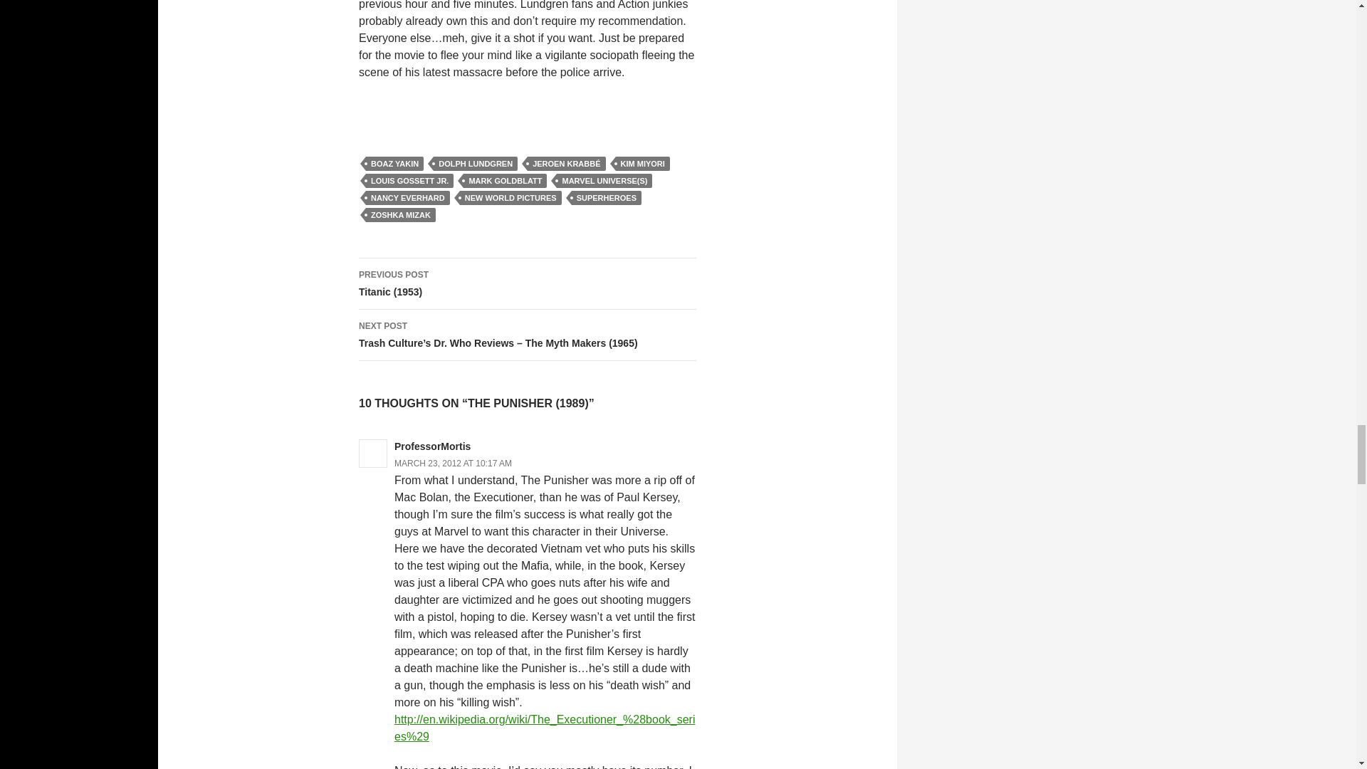 Image resolution: width=1367 pixels, height=769 pixels. Describe the element at coordinates (394, 164) in the screenshot. I see `BOAZ YAKIN` at that location.